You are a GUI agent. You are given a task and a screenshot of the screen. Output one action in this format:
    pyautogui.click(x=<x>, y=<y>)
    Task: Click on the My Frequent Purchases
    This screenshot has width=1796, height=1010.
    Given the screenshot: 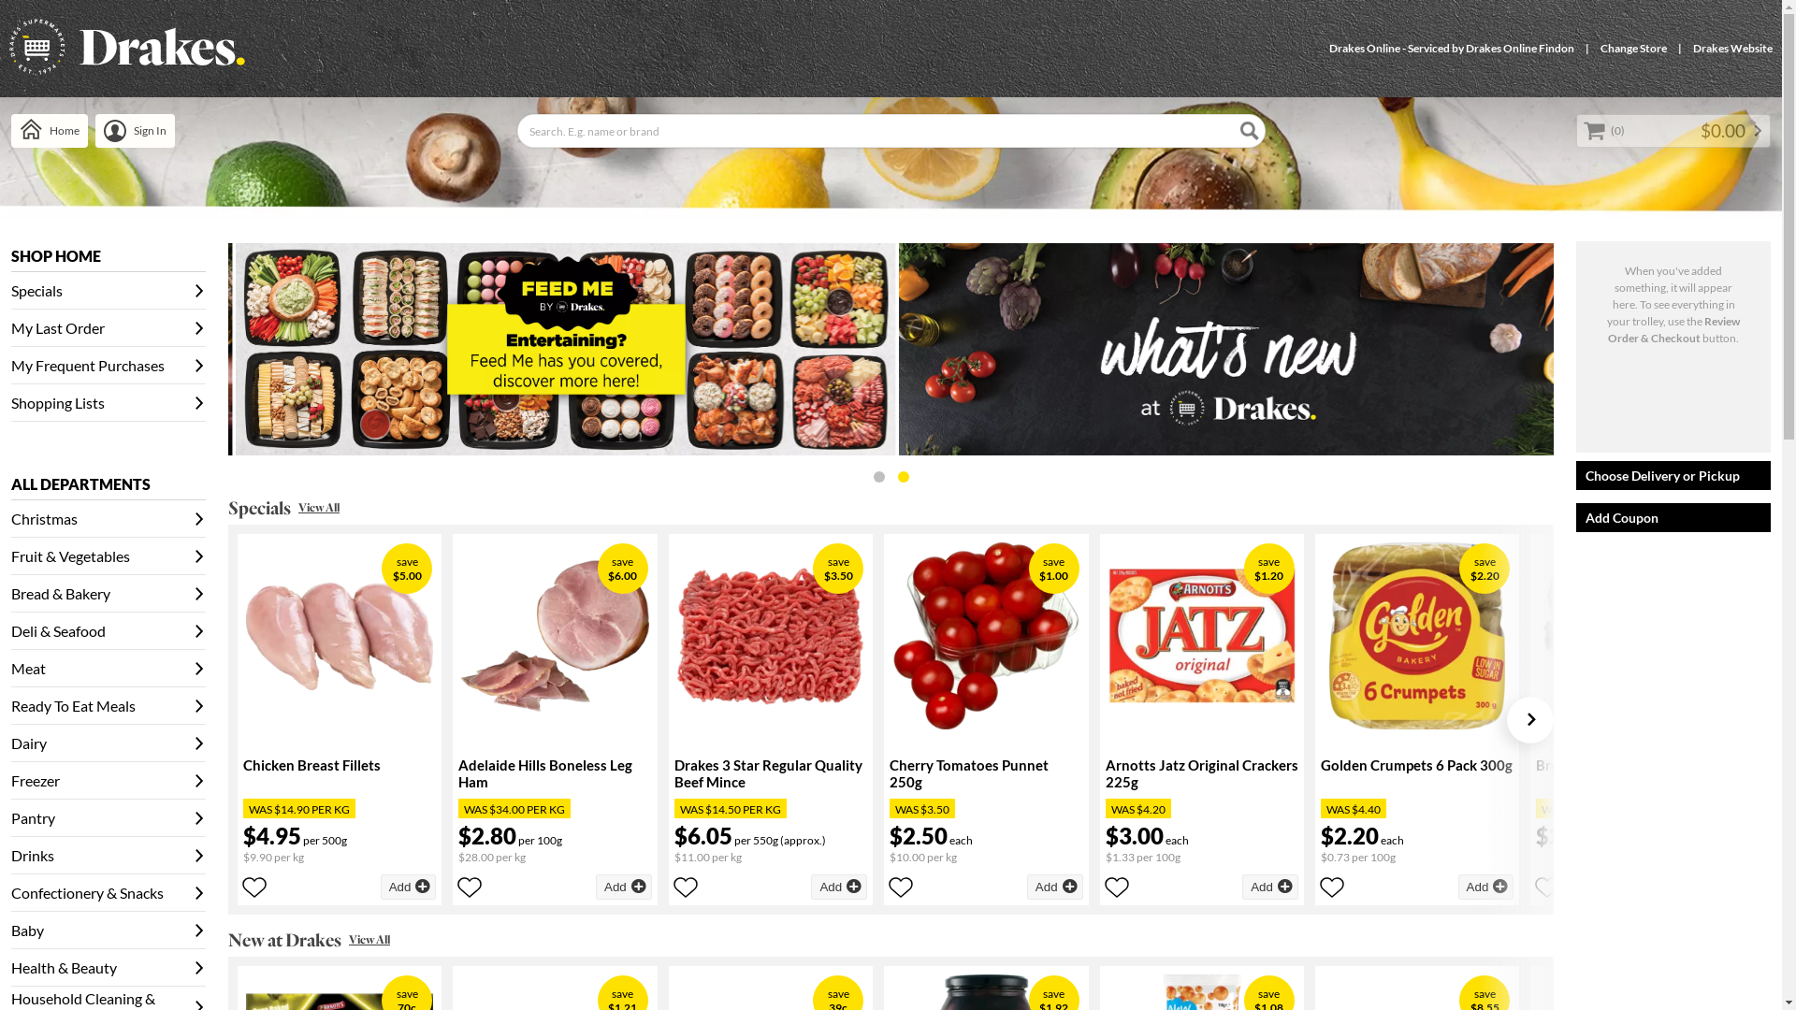 What is the action you would take?
    pyautogui.click(x=109, y=366)
    